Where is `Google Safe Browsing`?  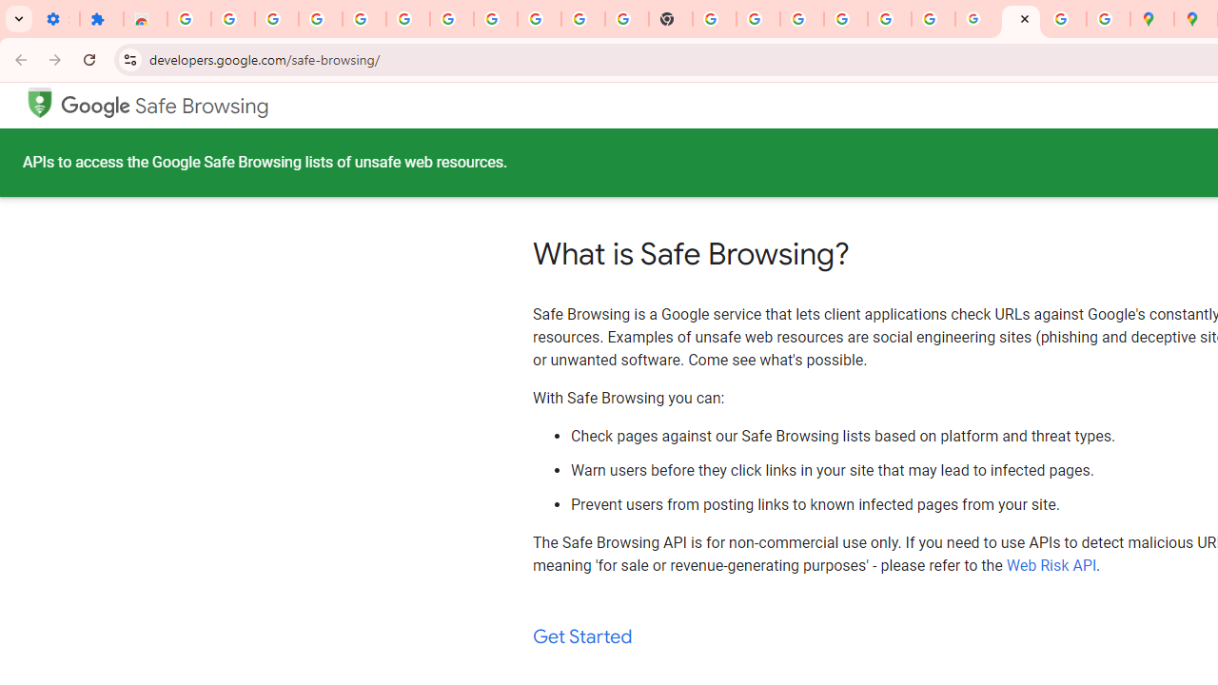 Google Safe Browsing is located at coordinates (39, 101).